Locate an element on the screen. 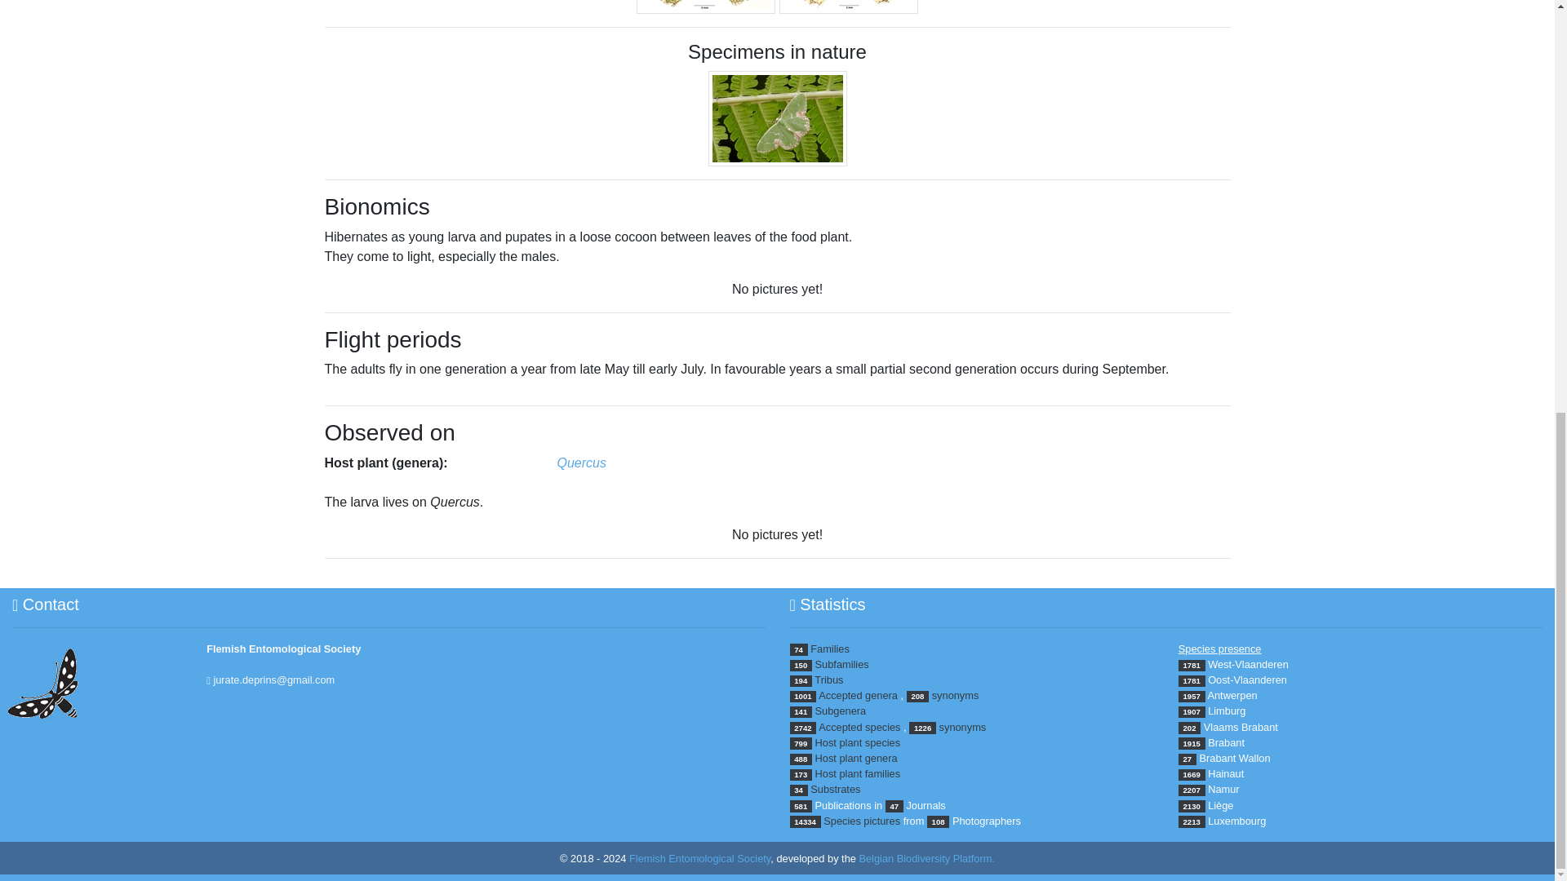  Accepted genera is located at coordinates (858, 695).